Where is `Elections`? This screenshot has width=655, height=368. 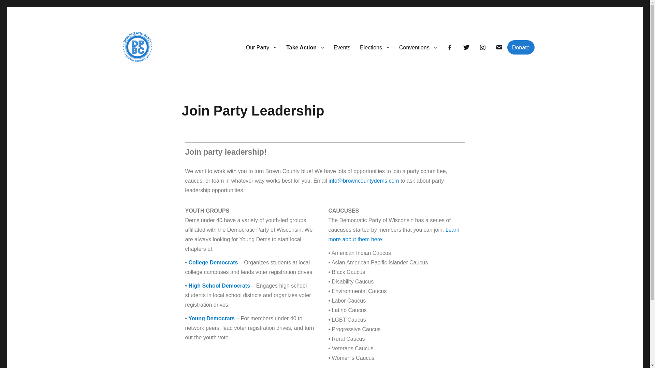 Elections is located at coordinates (375, 47).